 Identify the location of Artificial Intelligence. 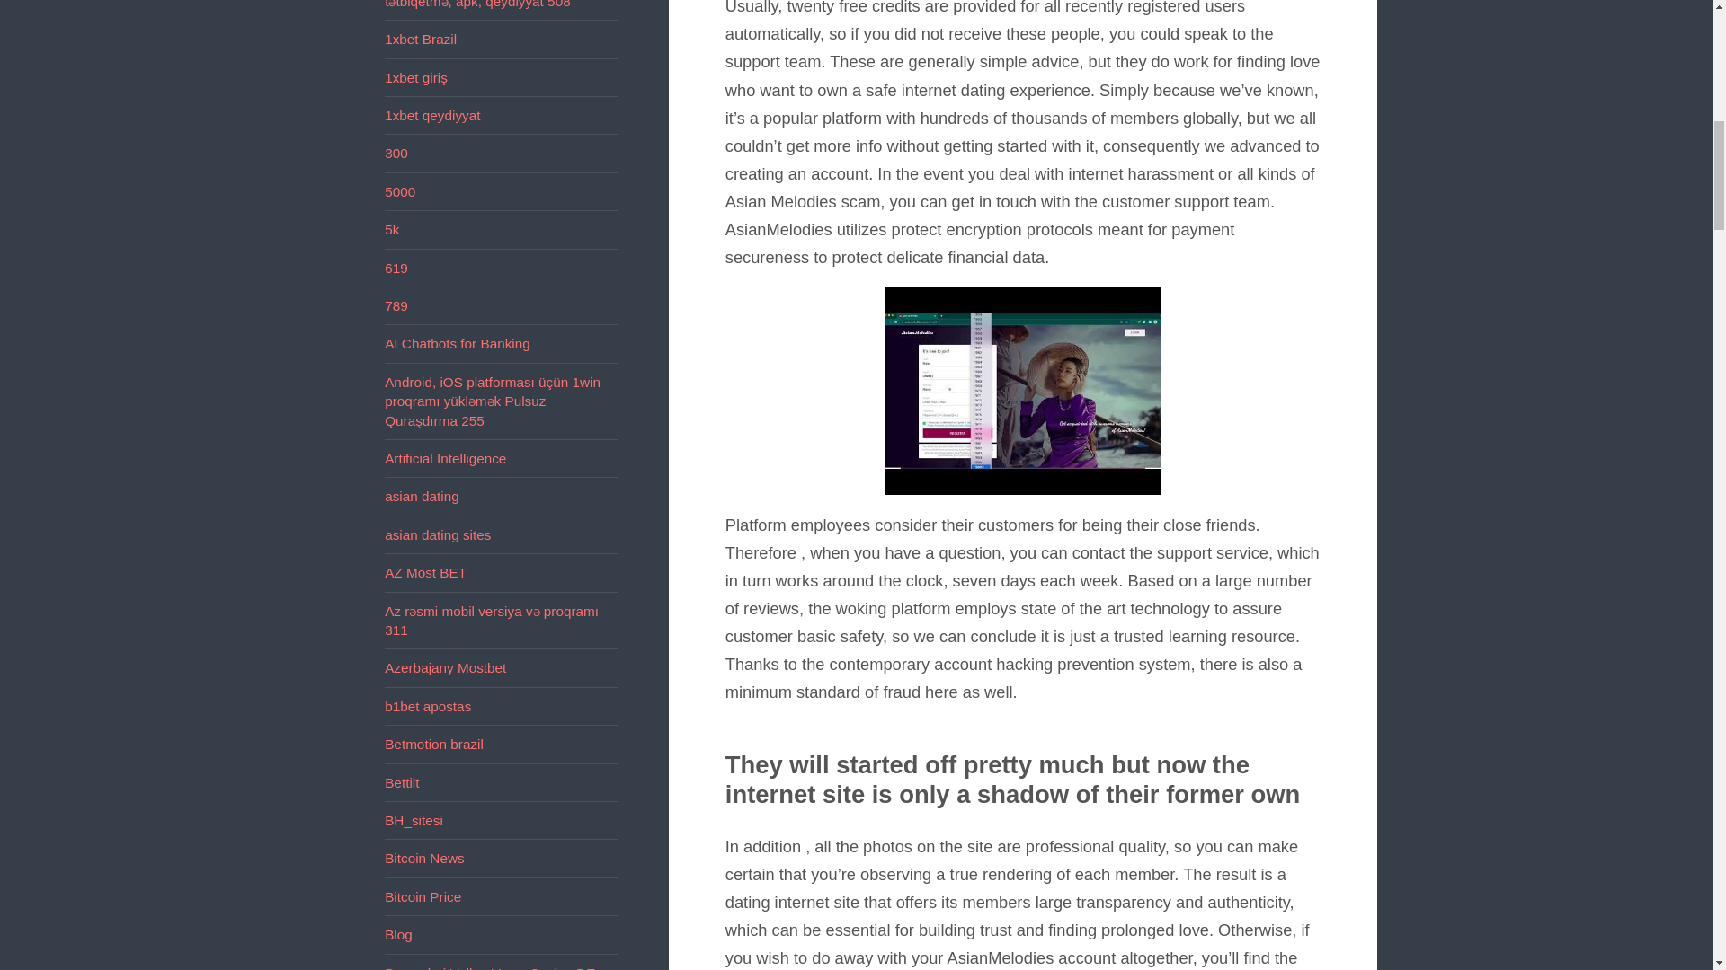
(445, 458).